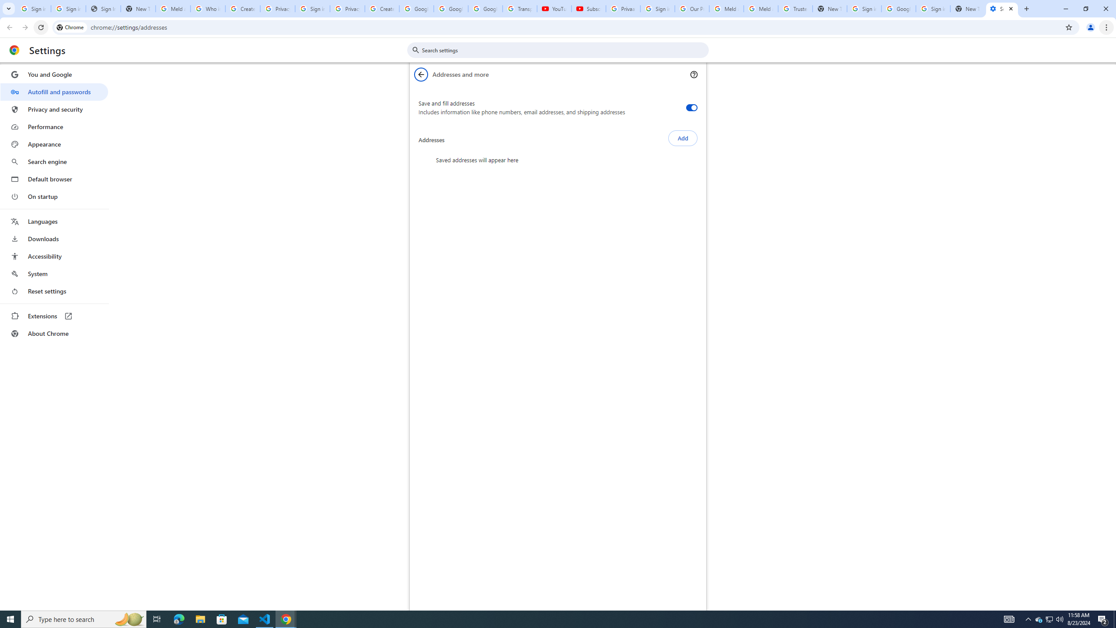  I want to click on Settings - Addresses and more, so click(1002, 9).